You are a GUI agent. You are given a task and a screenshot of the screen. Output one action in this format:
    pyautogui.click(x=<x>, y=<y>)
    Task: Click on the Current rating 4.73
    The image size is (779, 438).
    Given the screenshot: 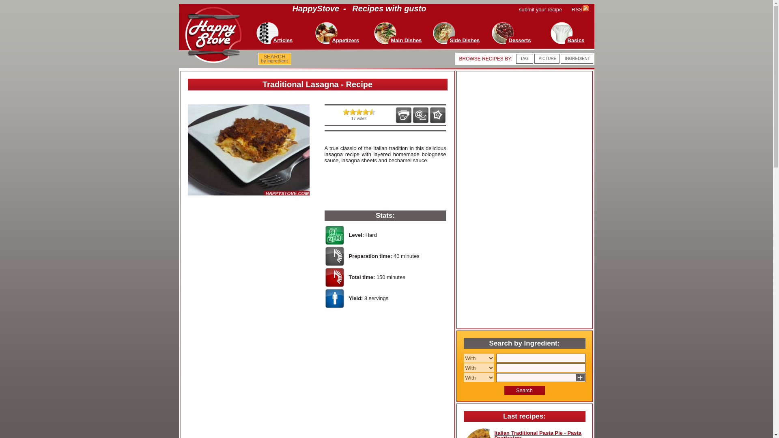 What is the action you would take?
    pyautogui.click(x=346, y=112)
    